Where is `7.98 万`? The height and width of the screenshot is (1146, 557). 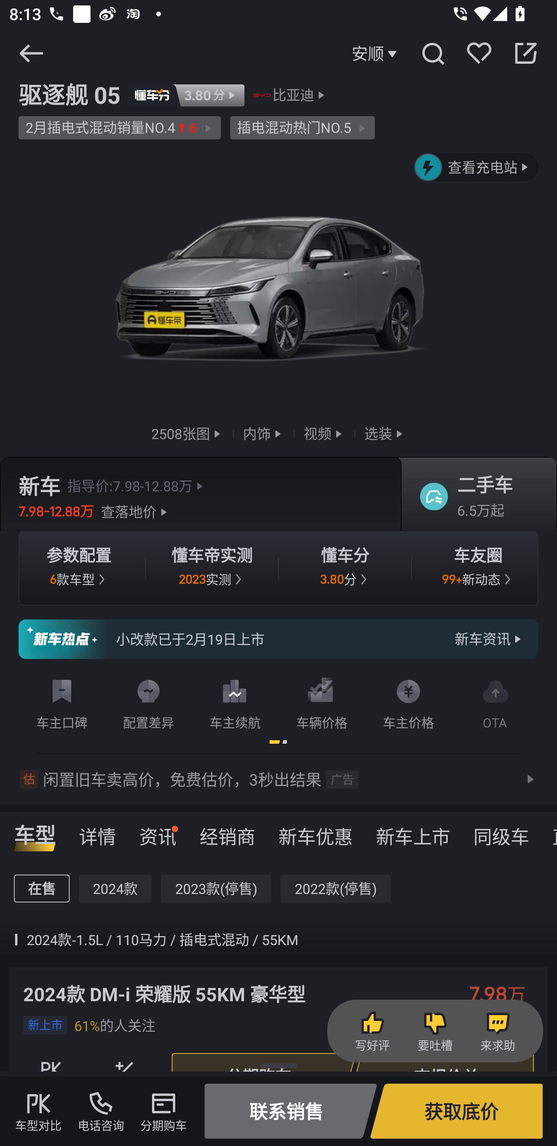
7.98 万 is located at coordinates (504, 993).